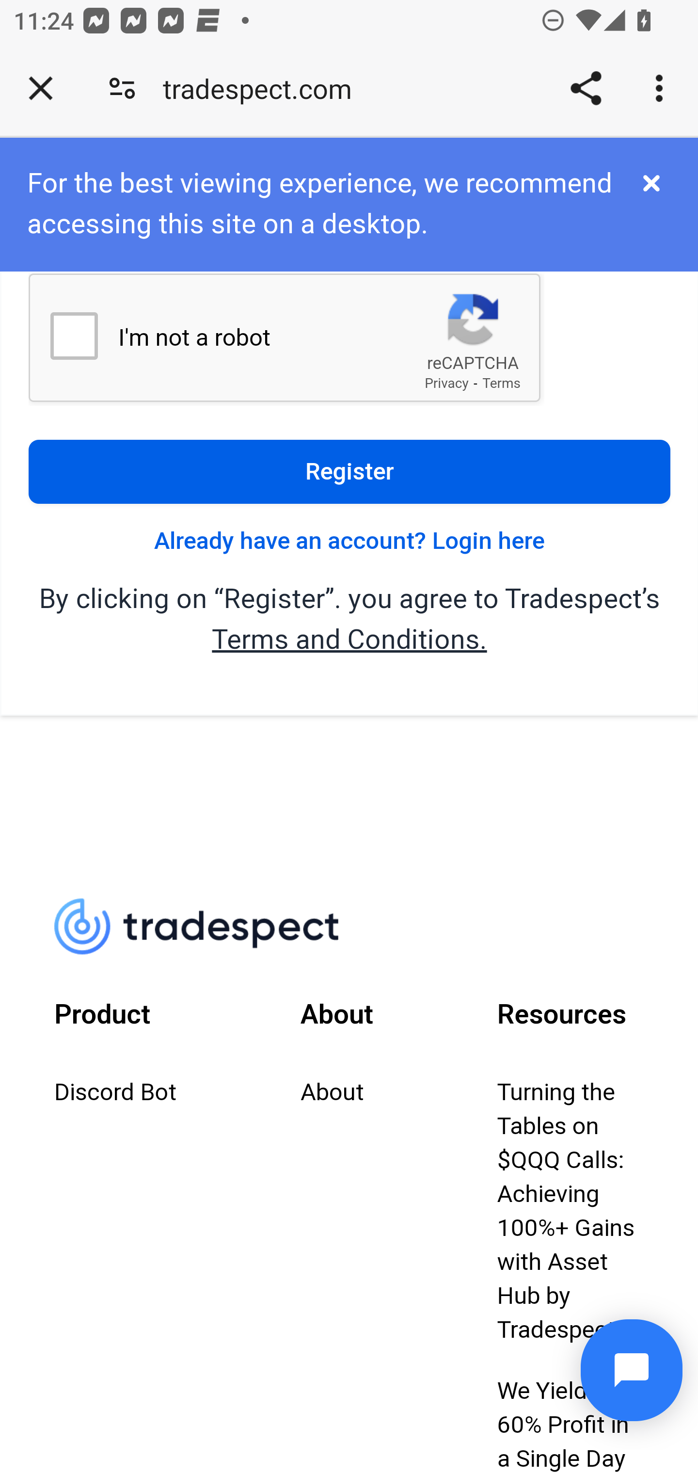  Describe the element at coordinates (349, 542) in the screenshot. I see `Already have an account? Login here` at that location.